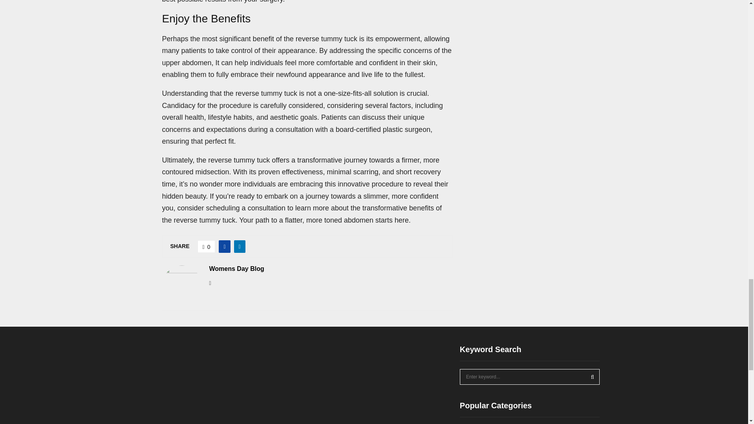  What do you see at coordinates (236, 269) in the screenshot?
I see `Womens Day Blog` at bounding box center [236, 269].